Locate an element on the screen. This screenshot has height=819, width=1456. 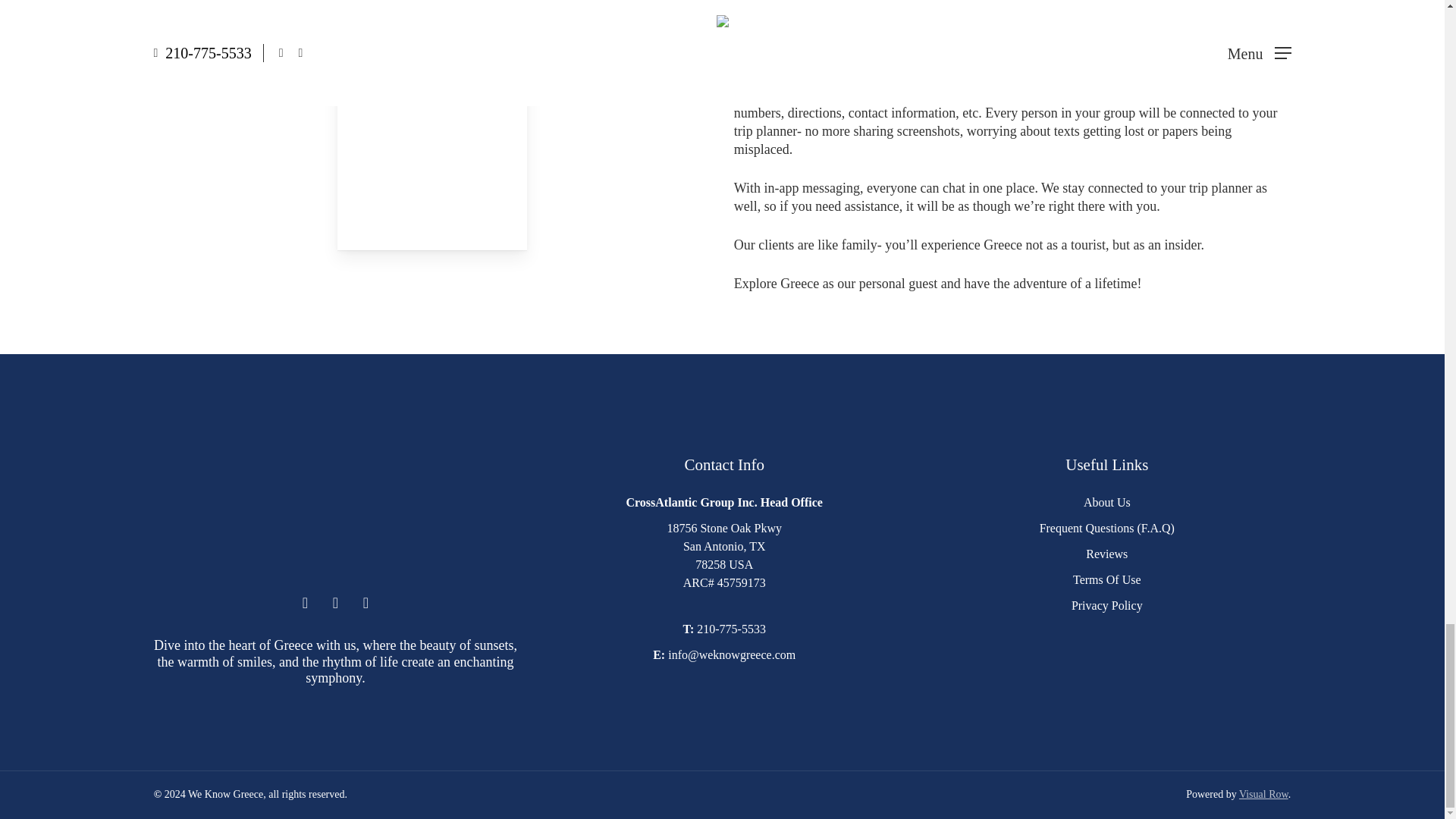
Terms Of Use is located at coordinates (1107, 579).